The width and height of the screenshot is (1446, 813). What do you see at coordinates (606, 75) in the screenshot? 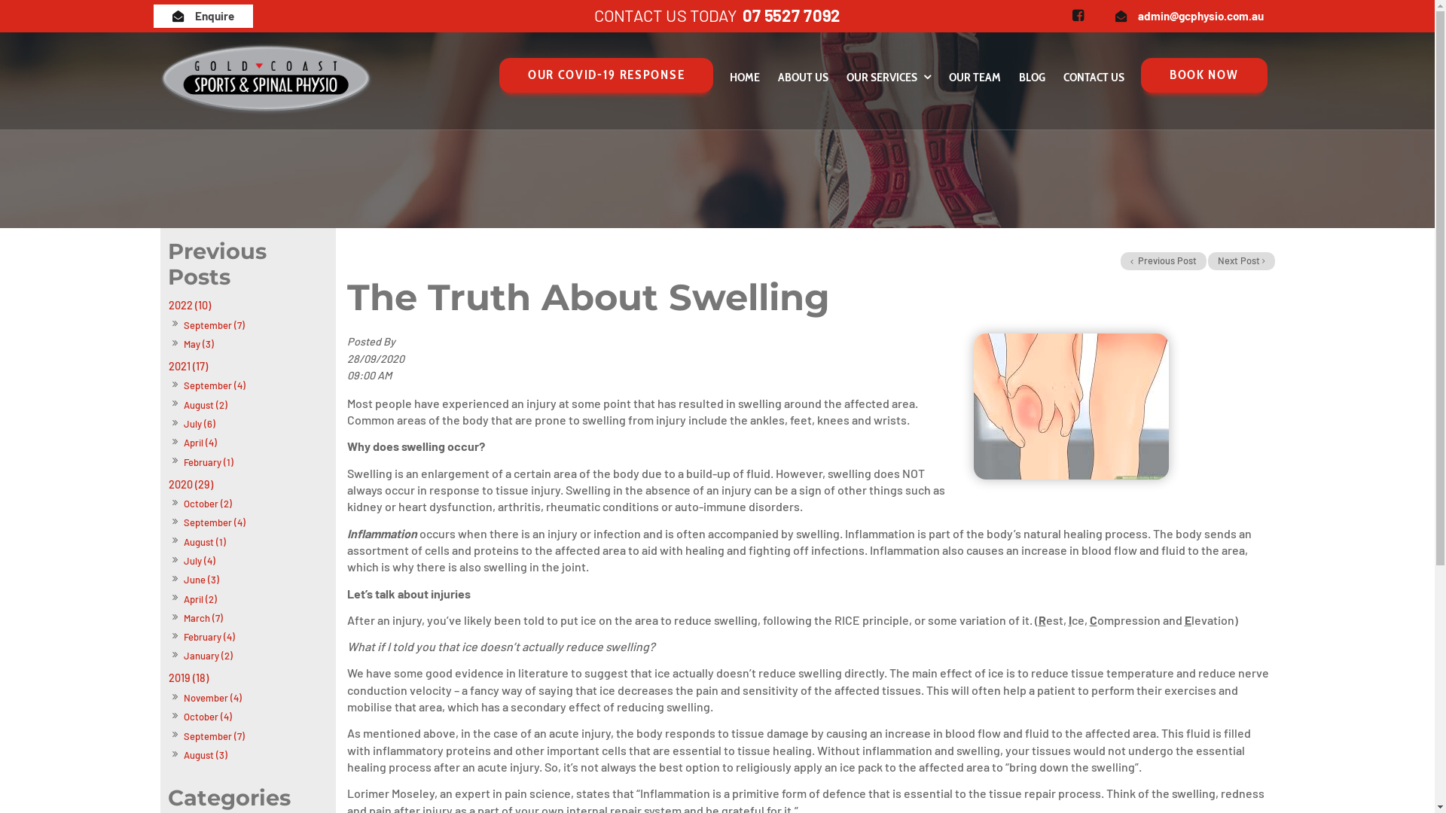
I see `OUR COVID-19 RESPONSE` at bounding box center [606, 75].